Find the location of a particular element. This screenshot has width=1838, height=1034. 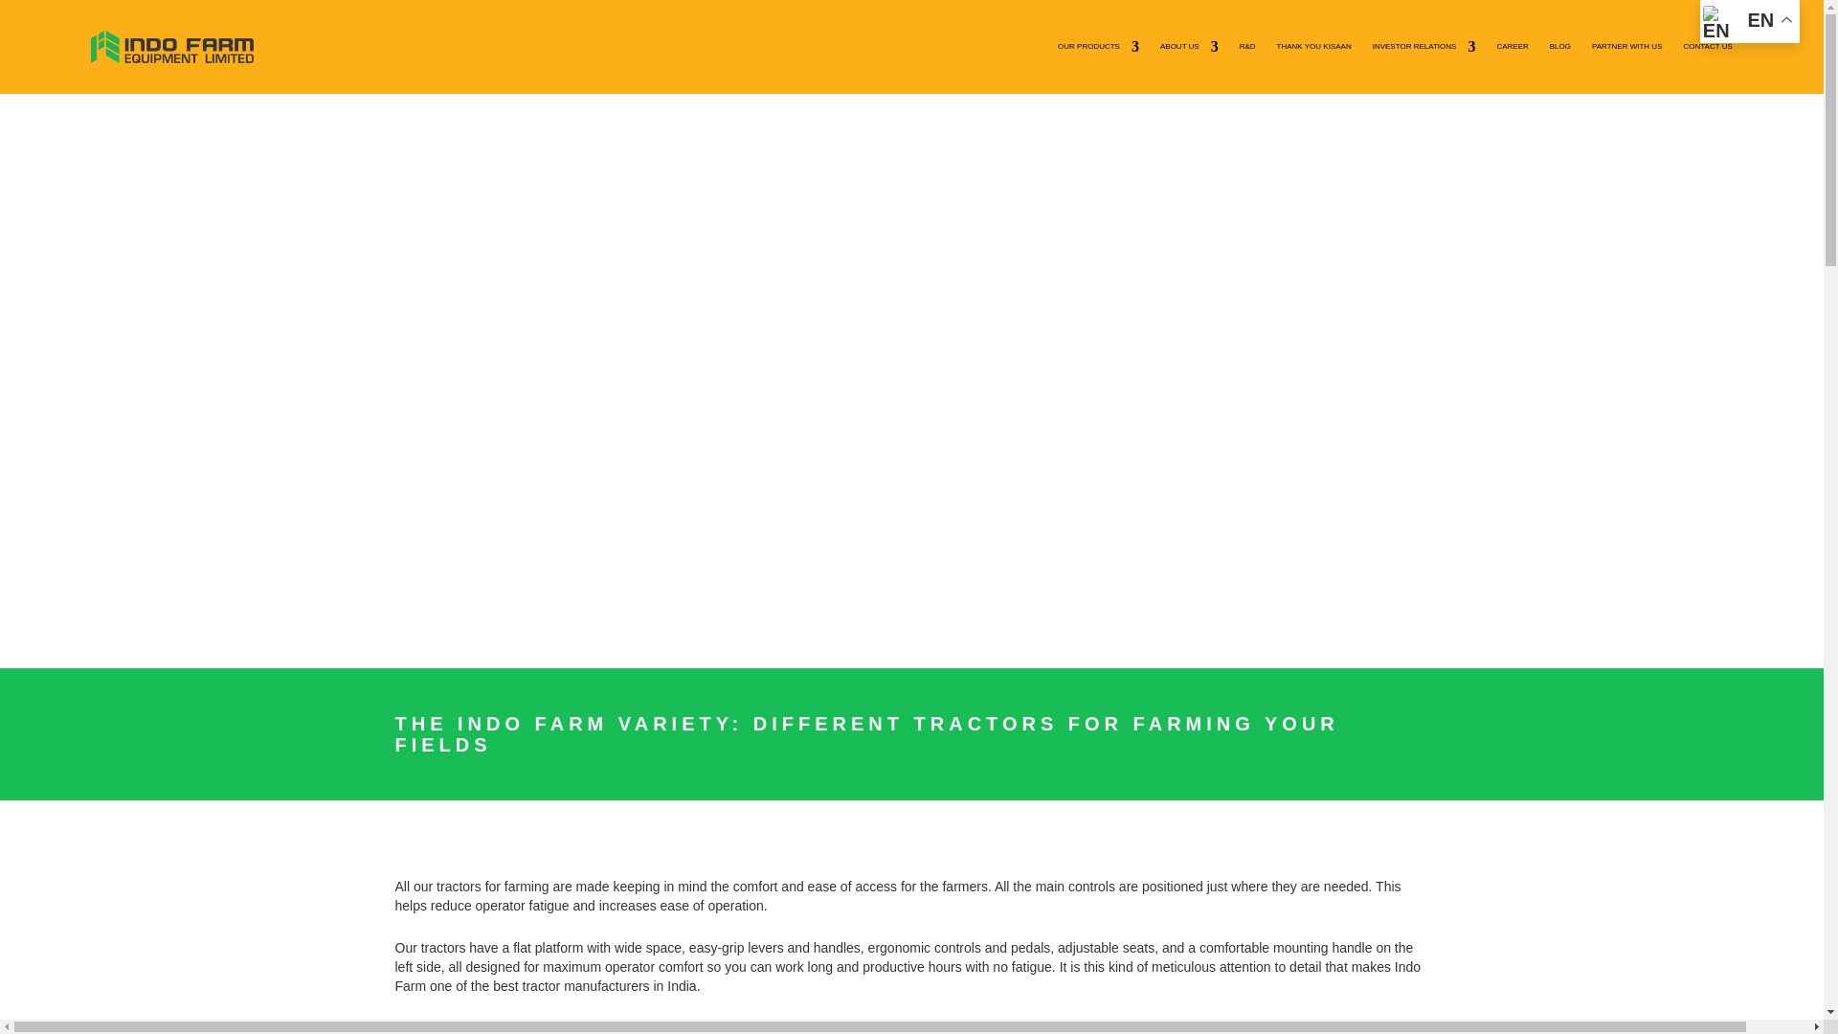

OUR PRODUCTS is located at coordinates (1099, 46).